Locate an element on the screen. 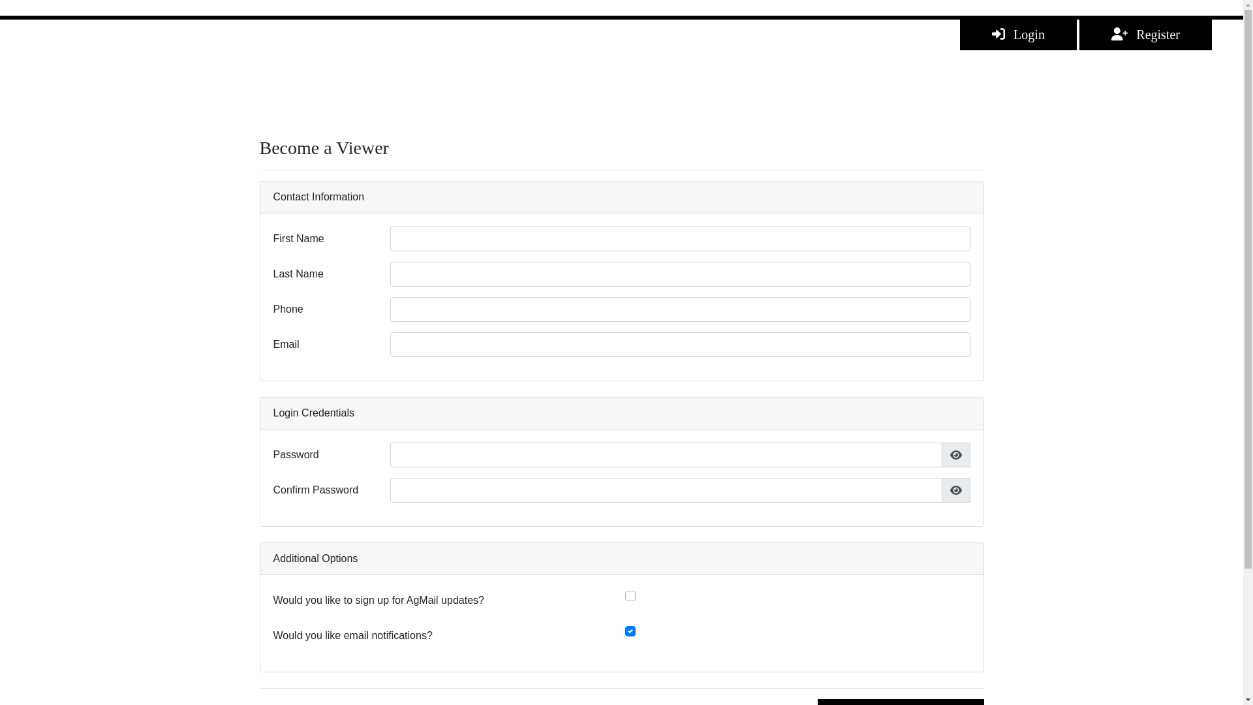  Register is located at coordinates (1146, 35).